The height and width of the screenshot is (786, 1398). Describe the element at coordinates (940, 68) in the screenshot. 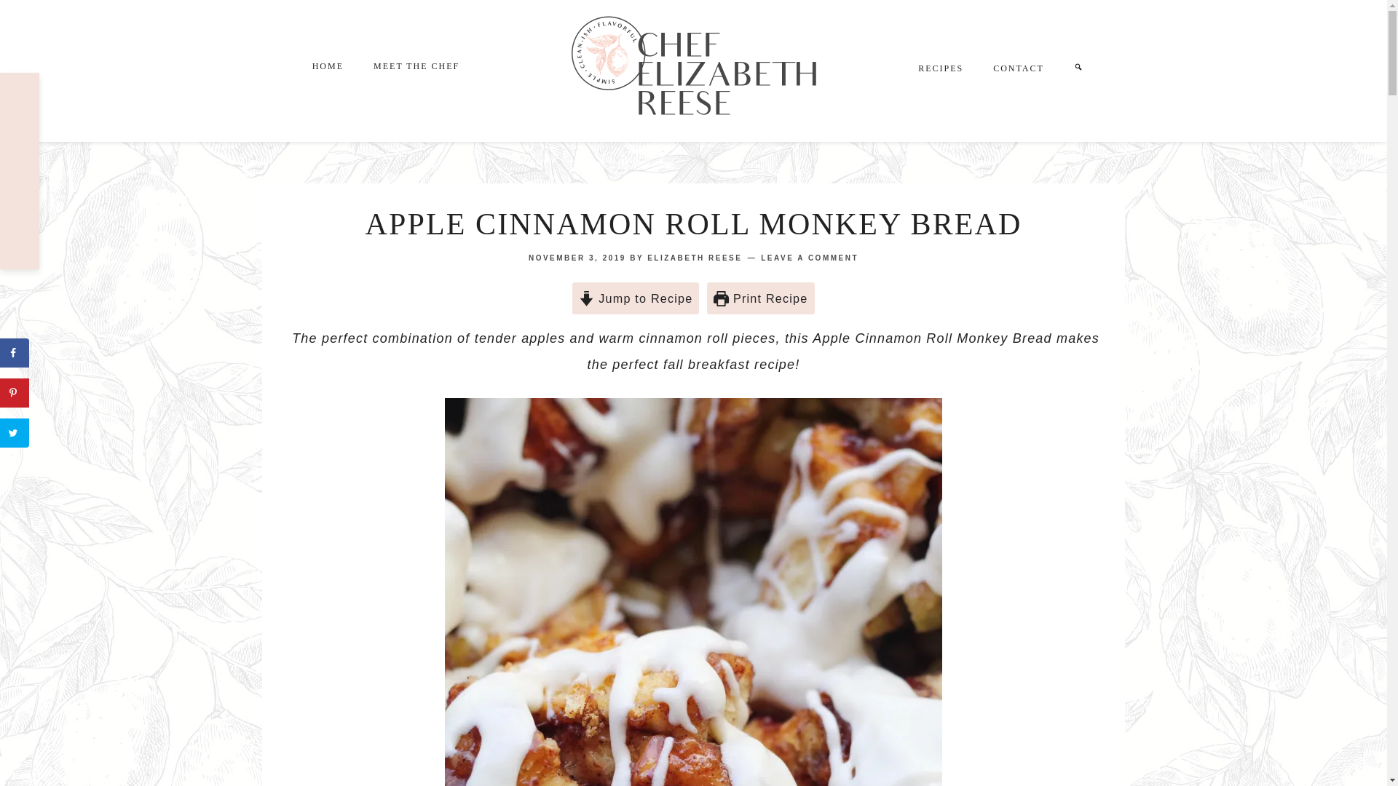

I see `RECIPES` at that location.